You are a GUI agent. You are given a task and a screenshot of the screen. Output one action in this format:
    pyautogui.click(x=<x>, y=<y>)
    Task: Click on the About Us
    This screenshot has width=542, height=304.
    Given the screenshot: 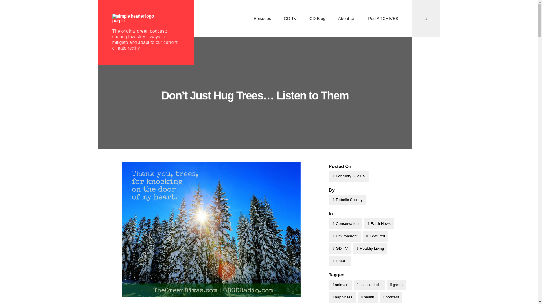 What is the action you would take?
    pyautogui.click(x=347, y=19)
    